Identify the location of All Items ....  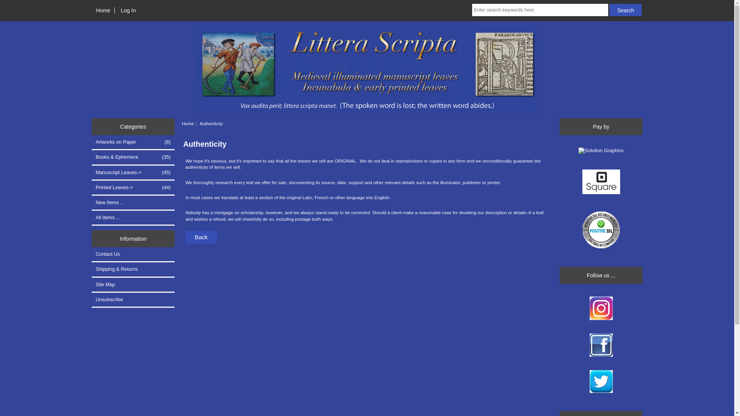
(133, 218).